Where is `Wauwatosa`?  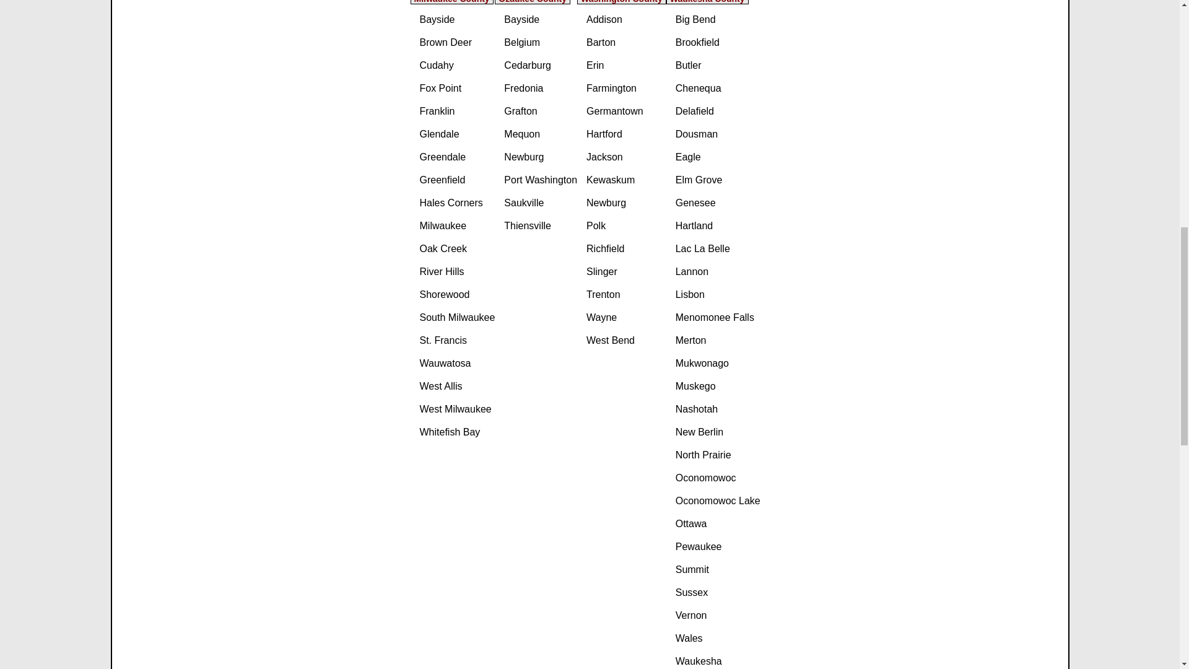 Wauwatosa is located at coordinates (457, 369).